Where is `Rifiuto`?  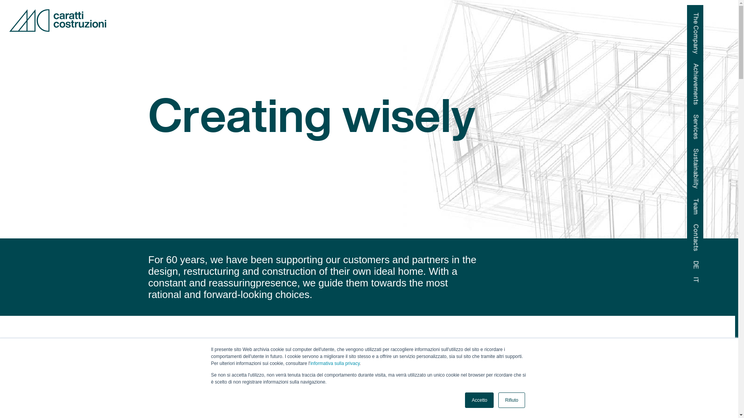
Rifiuto is located at coordinates (511, 400).